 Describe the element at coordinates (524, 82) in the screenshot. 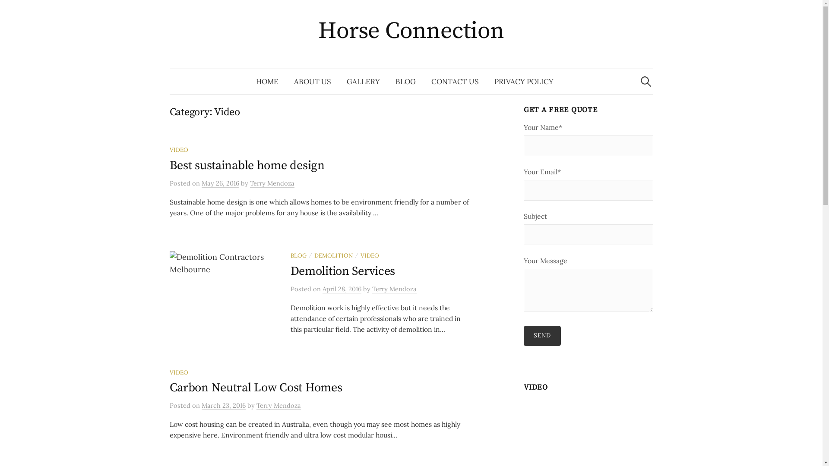

I see `PRIVACY POLICY` at that location.